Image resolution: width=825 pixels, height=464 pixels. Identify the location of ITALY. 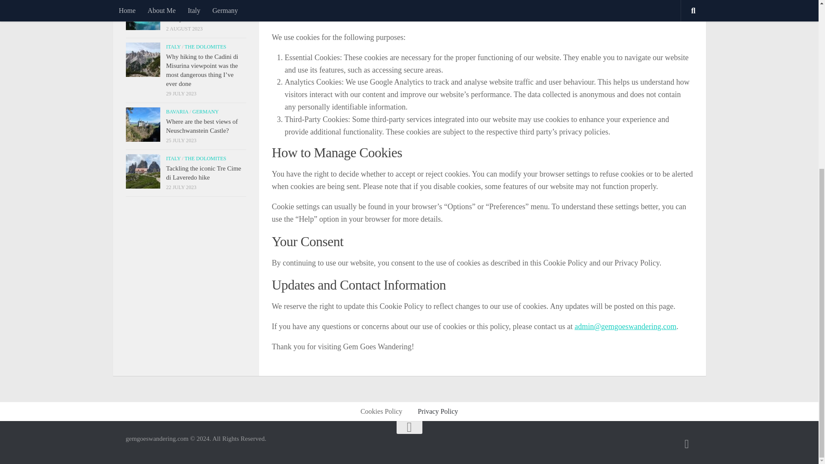
(173, 46).